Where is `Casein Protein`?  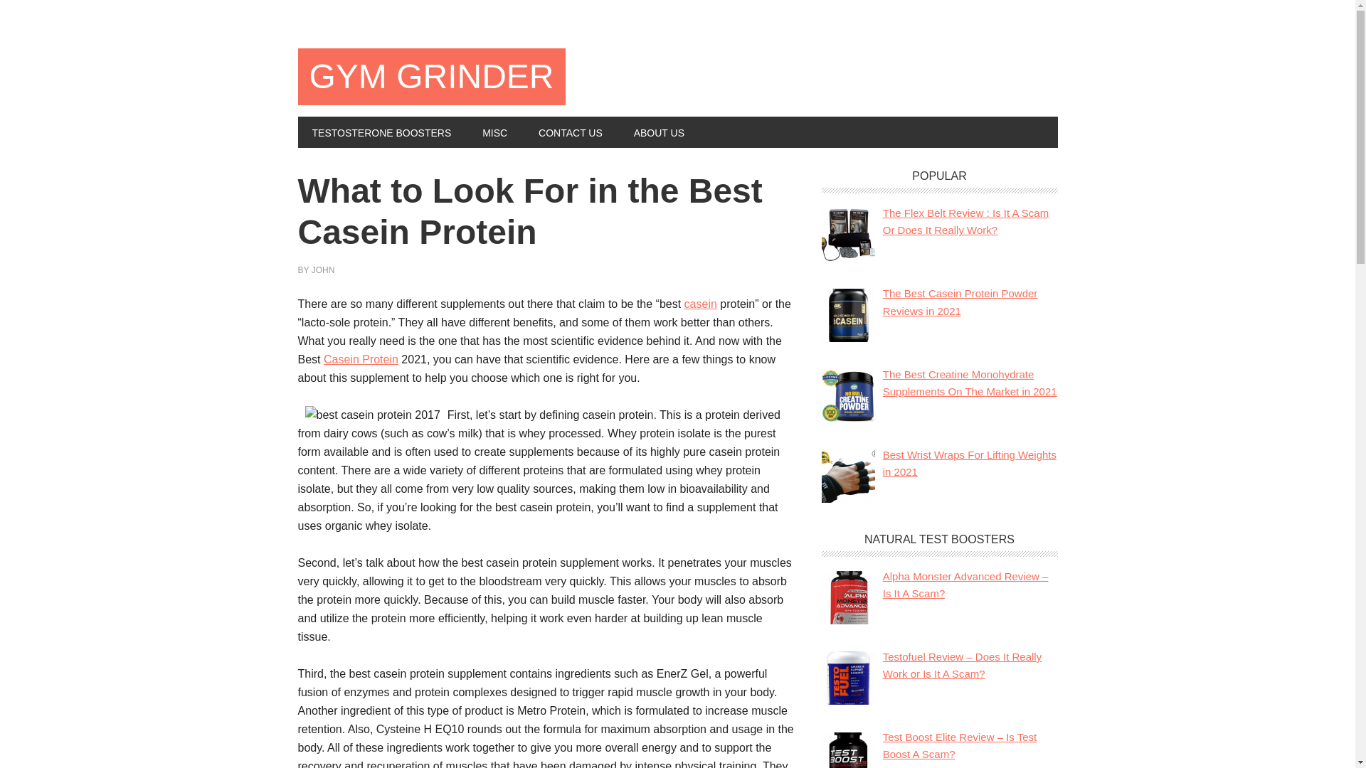 Casein Protein is located at coordinates (361, 359).